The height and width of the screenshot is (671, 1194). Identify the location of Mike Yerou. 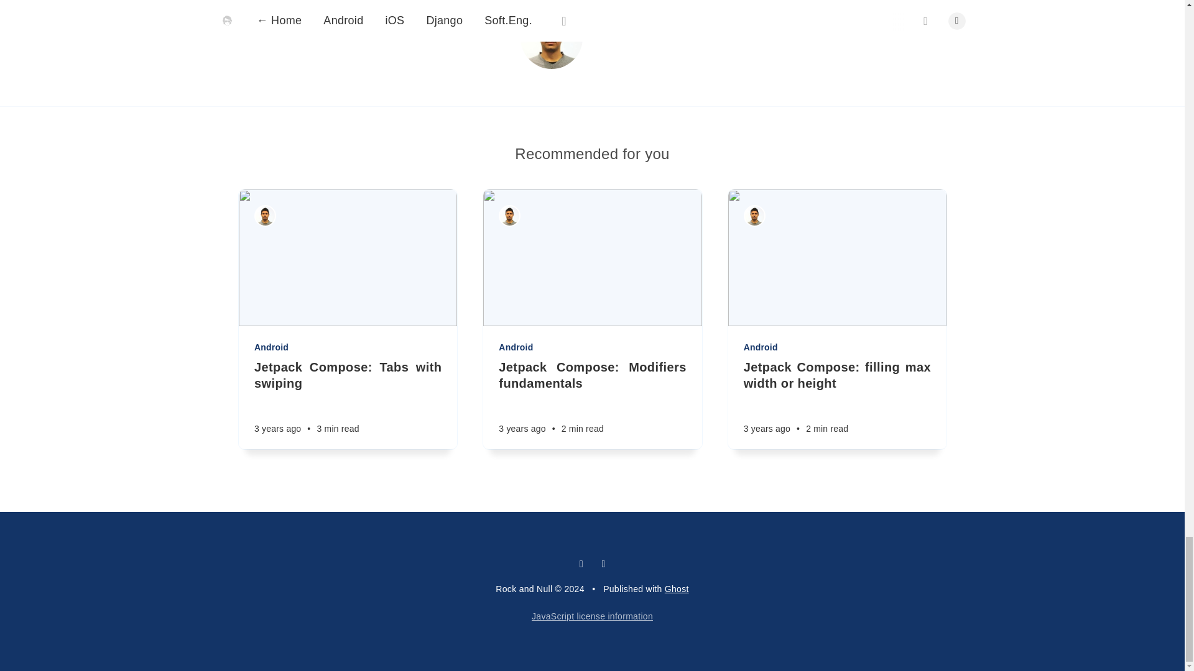
(633, 34).